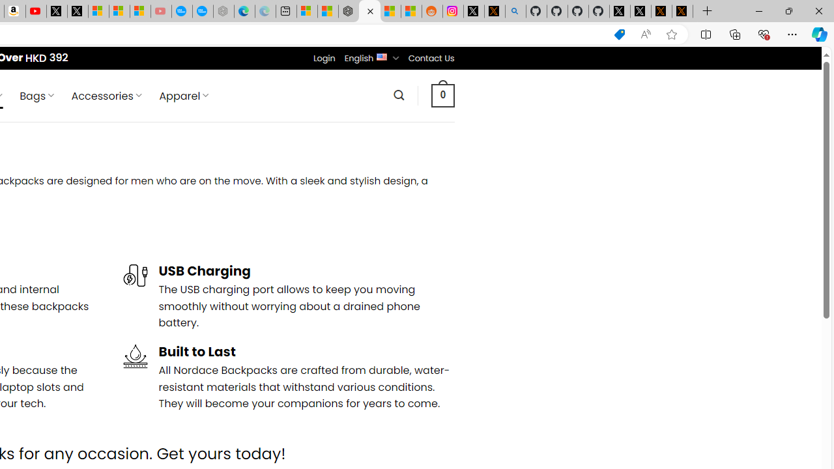  Describe the element at coordinates (646, 35) in the screenshot. I see `Read aloud this page (Ctrl+Shift+U)` at that location.